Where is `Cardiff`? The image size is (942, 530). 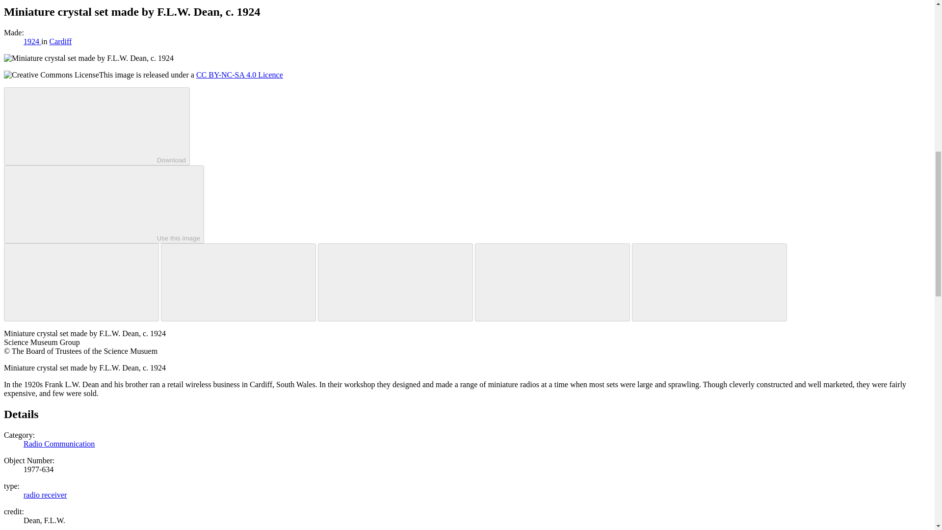 Cardiff is located at coordinates (60, 41).